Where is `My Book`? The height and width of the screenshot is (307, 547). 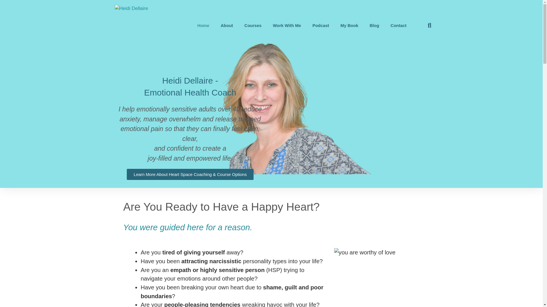 My Book is located at coordinates (349, 25).